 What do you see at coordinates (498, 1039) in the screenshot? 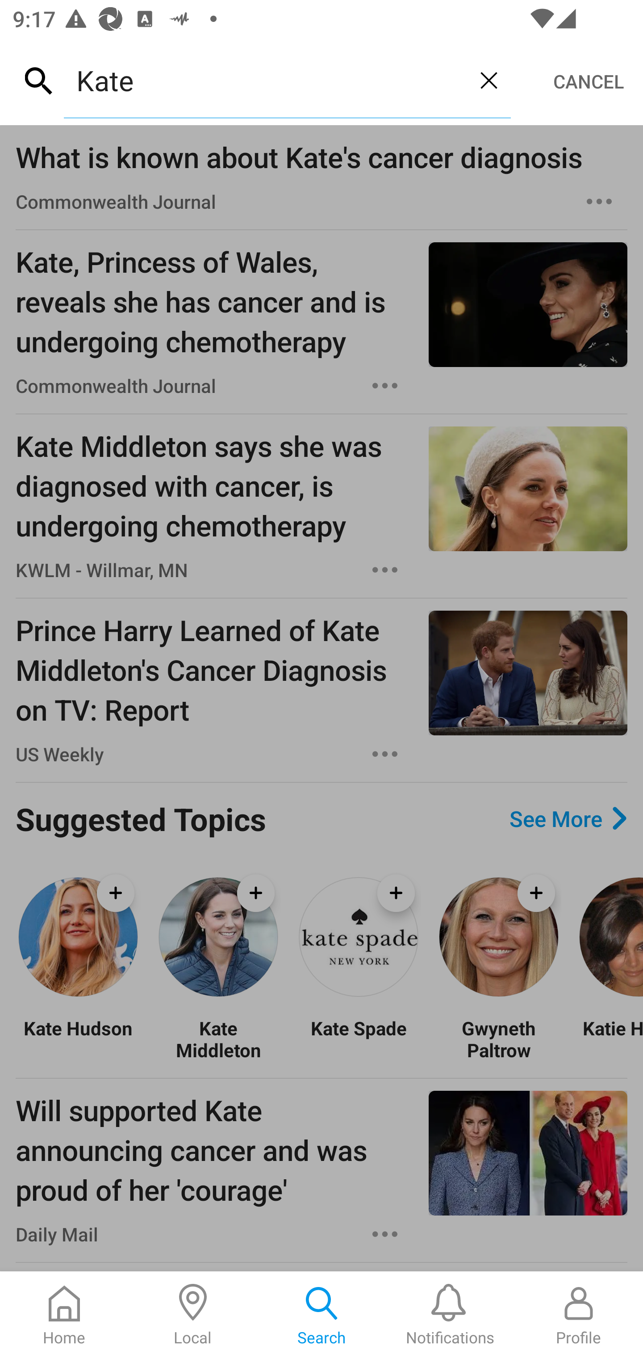
I see `Gwyneth Paltrow` at bounding box center [498, 1039].